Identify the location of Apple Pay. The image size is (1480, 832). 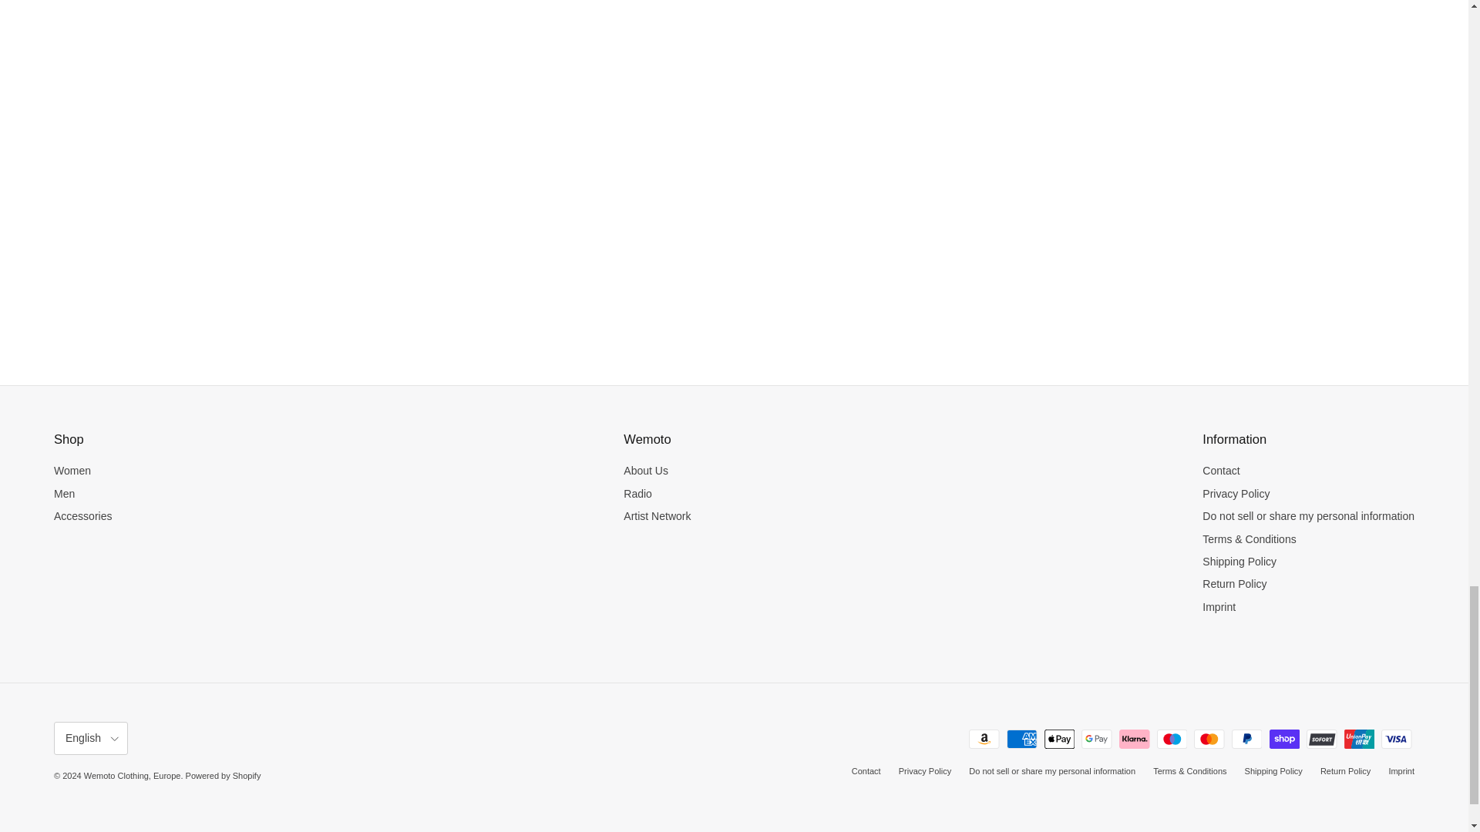
(1059, 740).